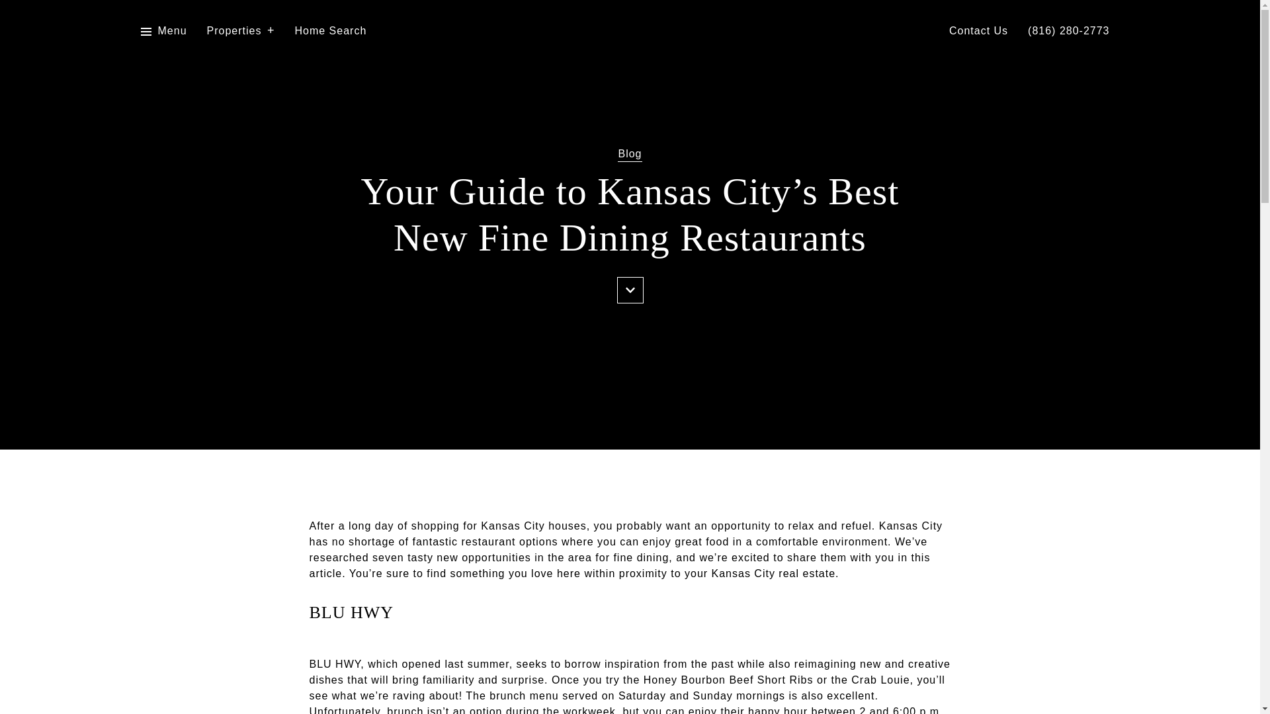 The height and width of the screenshot is (714, 1270). What do you see at coordinates (241, 31) in the screenshot?
I see `Properties` at bounding box center [241, 31].